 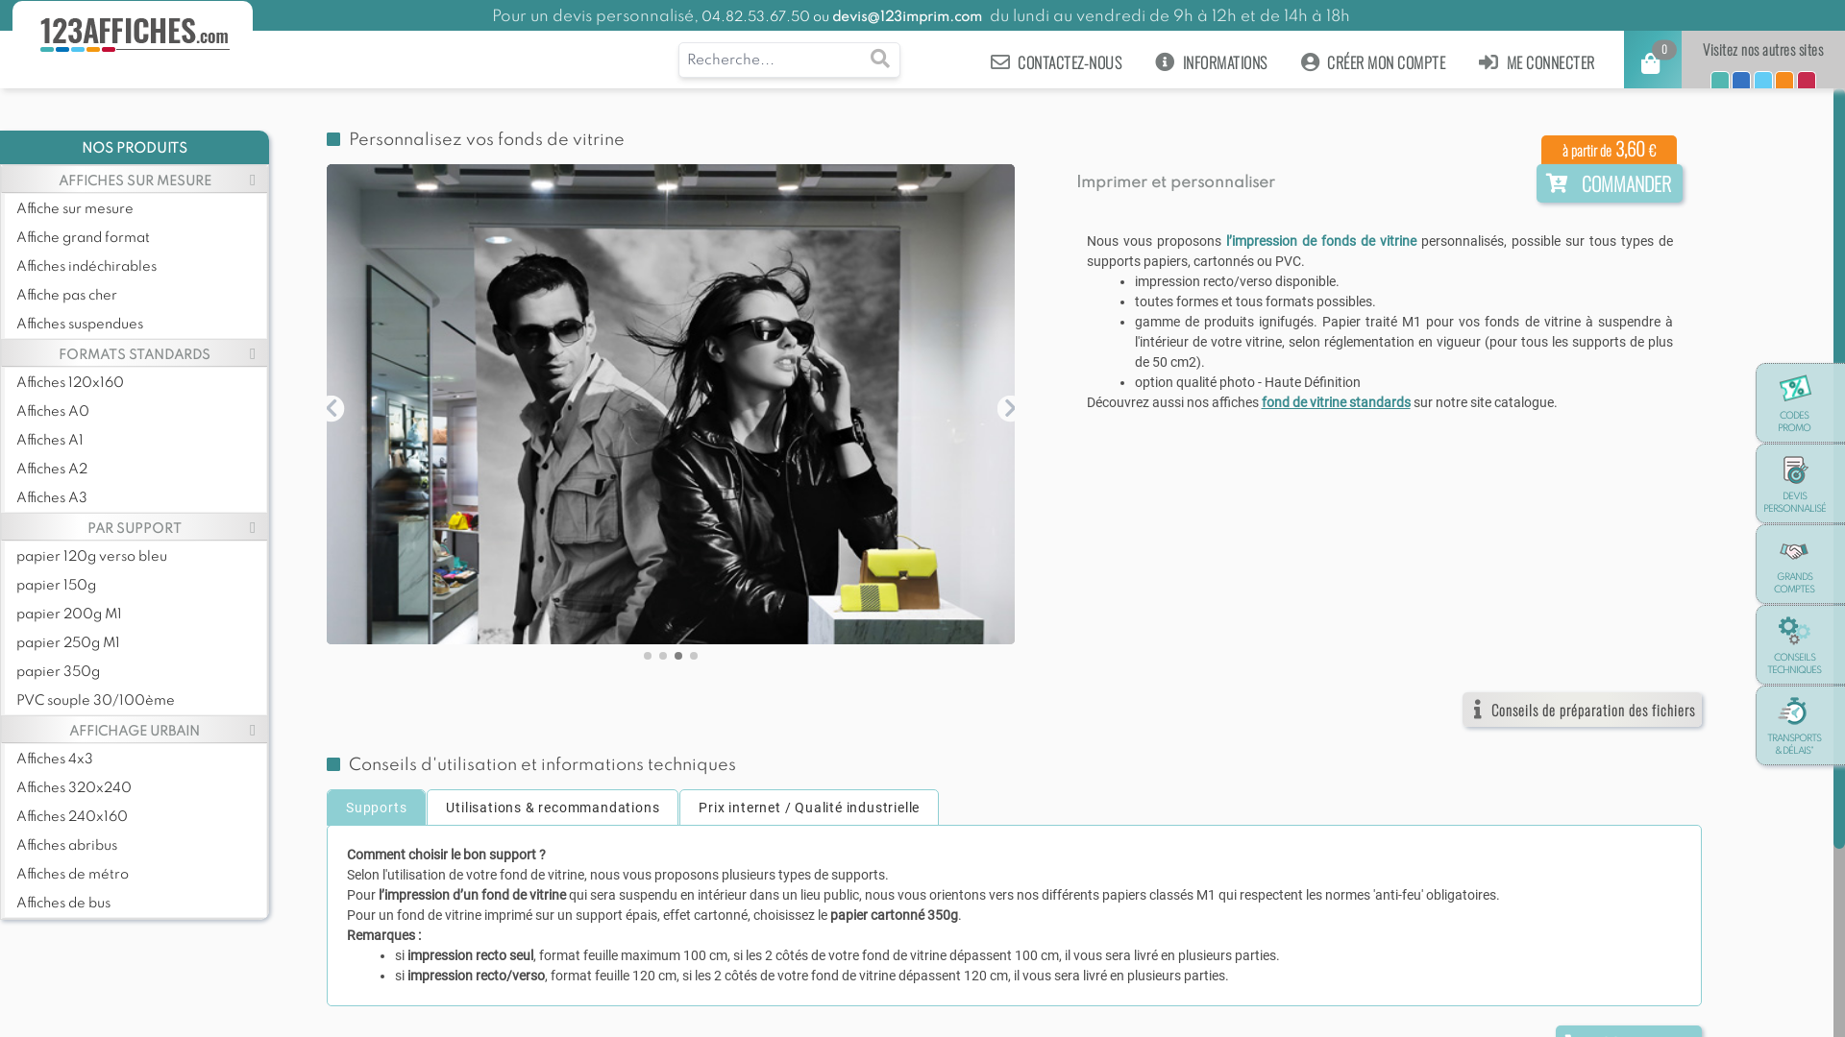 I want to click on Affiche pas cher, so click(x=141, y=296).